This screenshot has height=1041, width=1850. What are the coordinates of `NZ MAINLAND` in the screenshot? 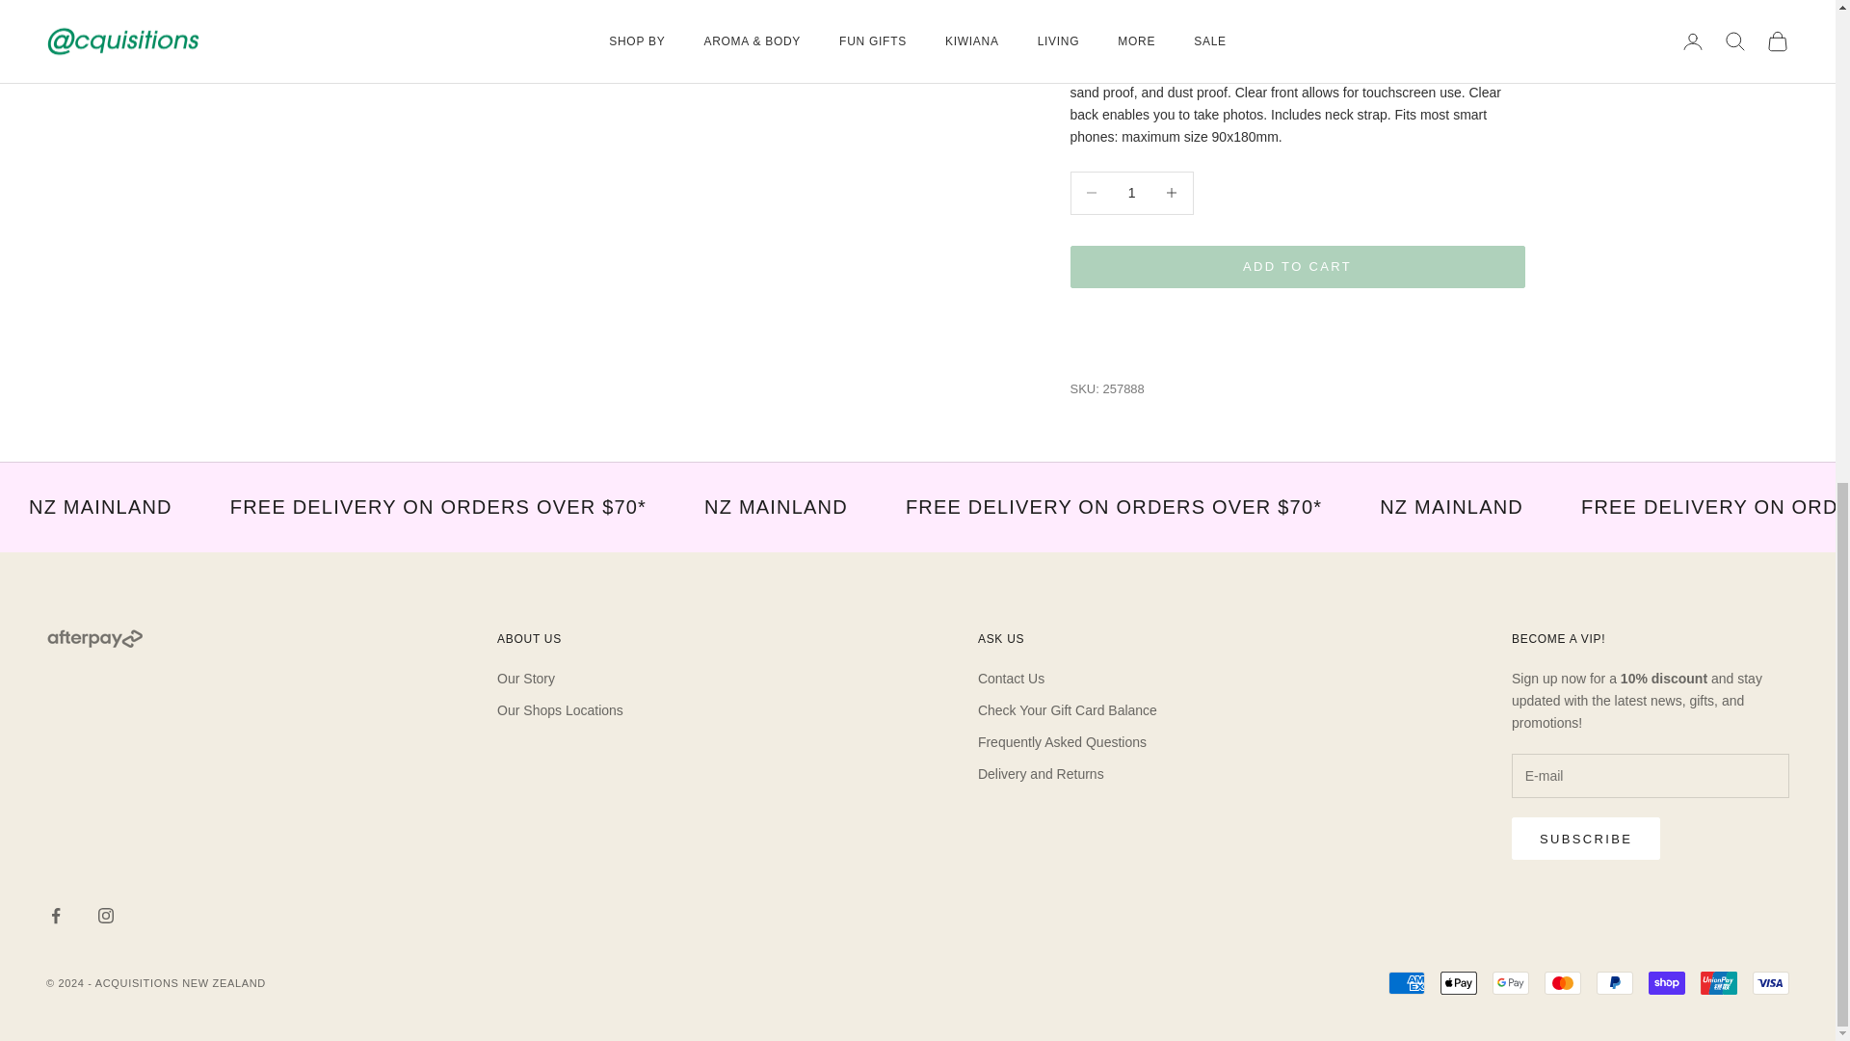 It's located at (1451, 507).